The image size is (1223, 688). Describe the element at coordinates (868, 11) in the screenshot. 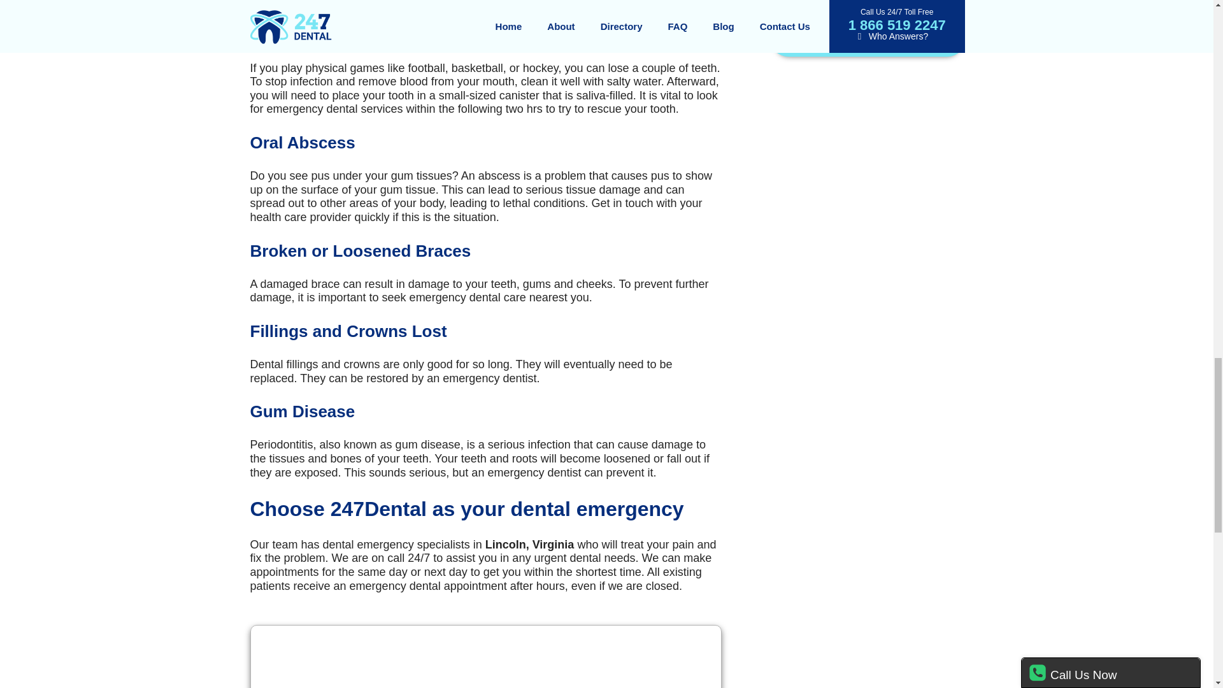

I see `1 866 519 2247` at that location.